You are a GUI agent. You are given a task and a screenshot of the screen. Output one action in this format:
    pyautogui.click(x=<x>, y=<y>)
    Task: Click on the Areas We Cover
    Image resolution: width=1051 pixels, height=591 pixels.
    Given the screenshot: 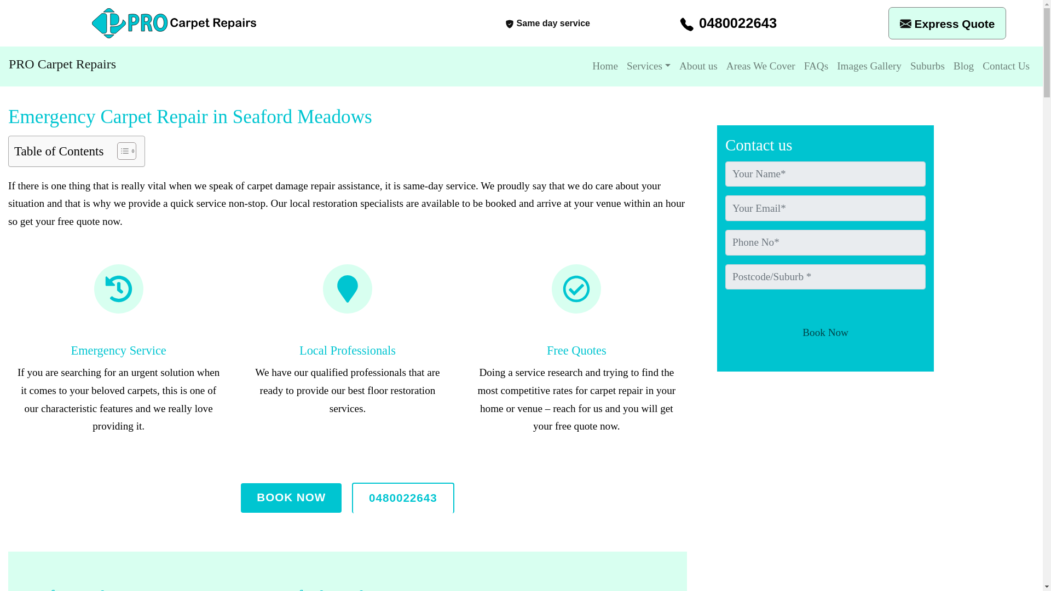 What is the action you would take?
    pyautogui.click(x=761, y=66)
    